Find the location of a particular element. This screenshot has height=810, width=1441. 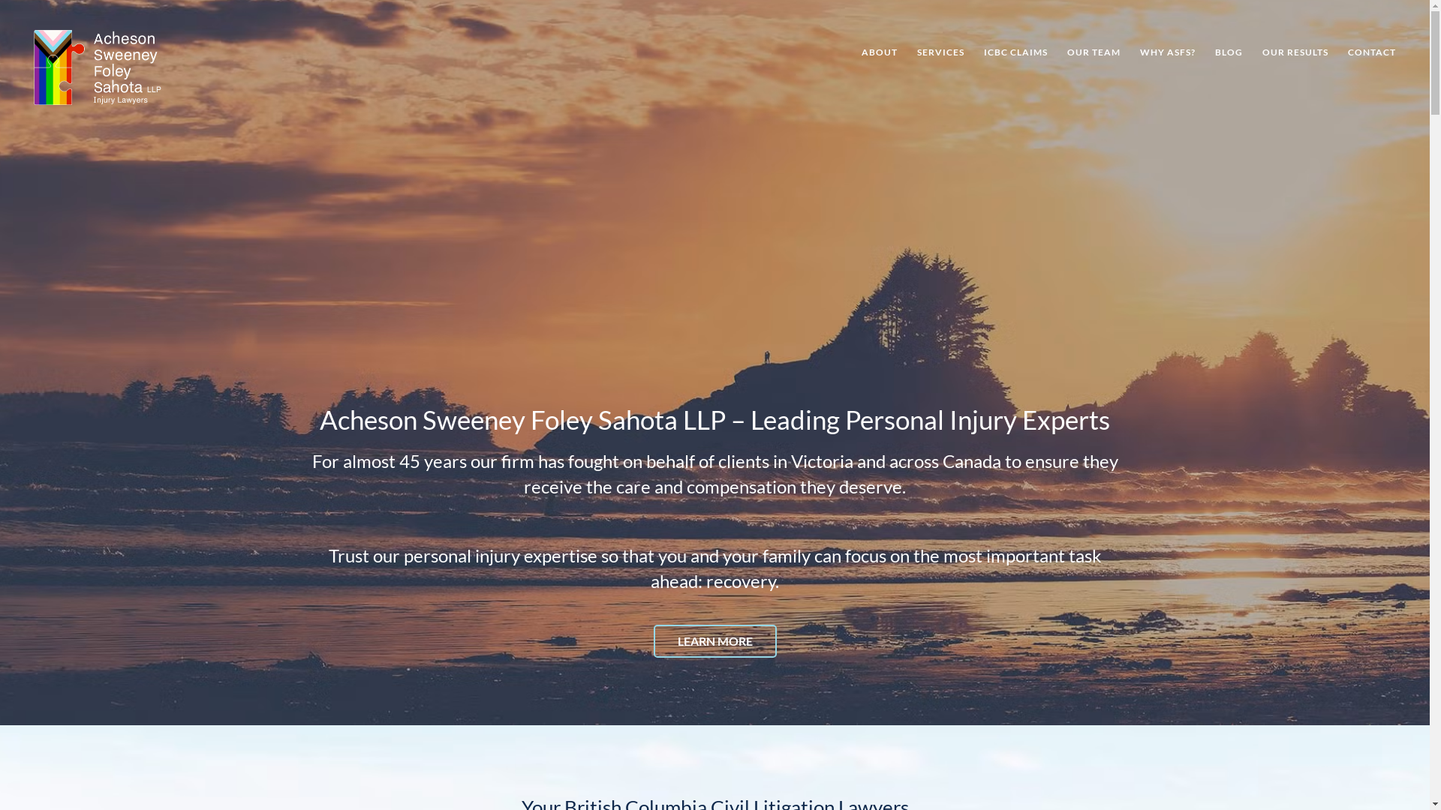

CONTACT is located at coordinates (1367, 52).